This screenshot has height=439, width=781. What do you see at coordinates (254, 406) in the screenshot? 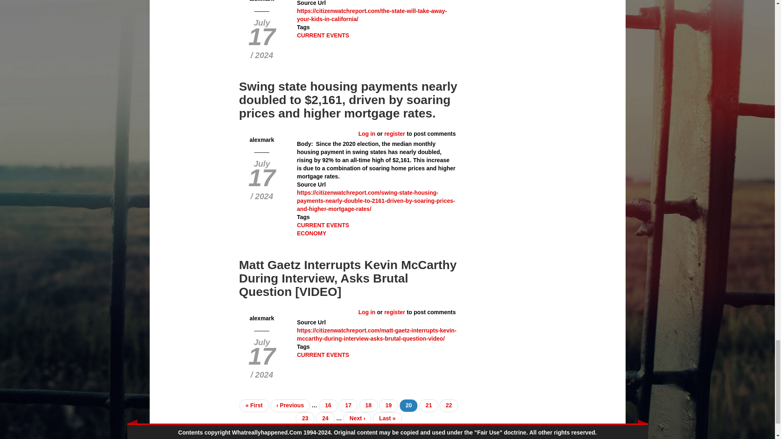
I see `Go to first page` at bounding box center [254, 406].